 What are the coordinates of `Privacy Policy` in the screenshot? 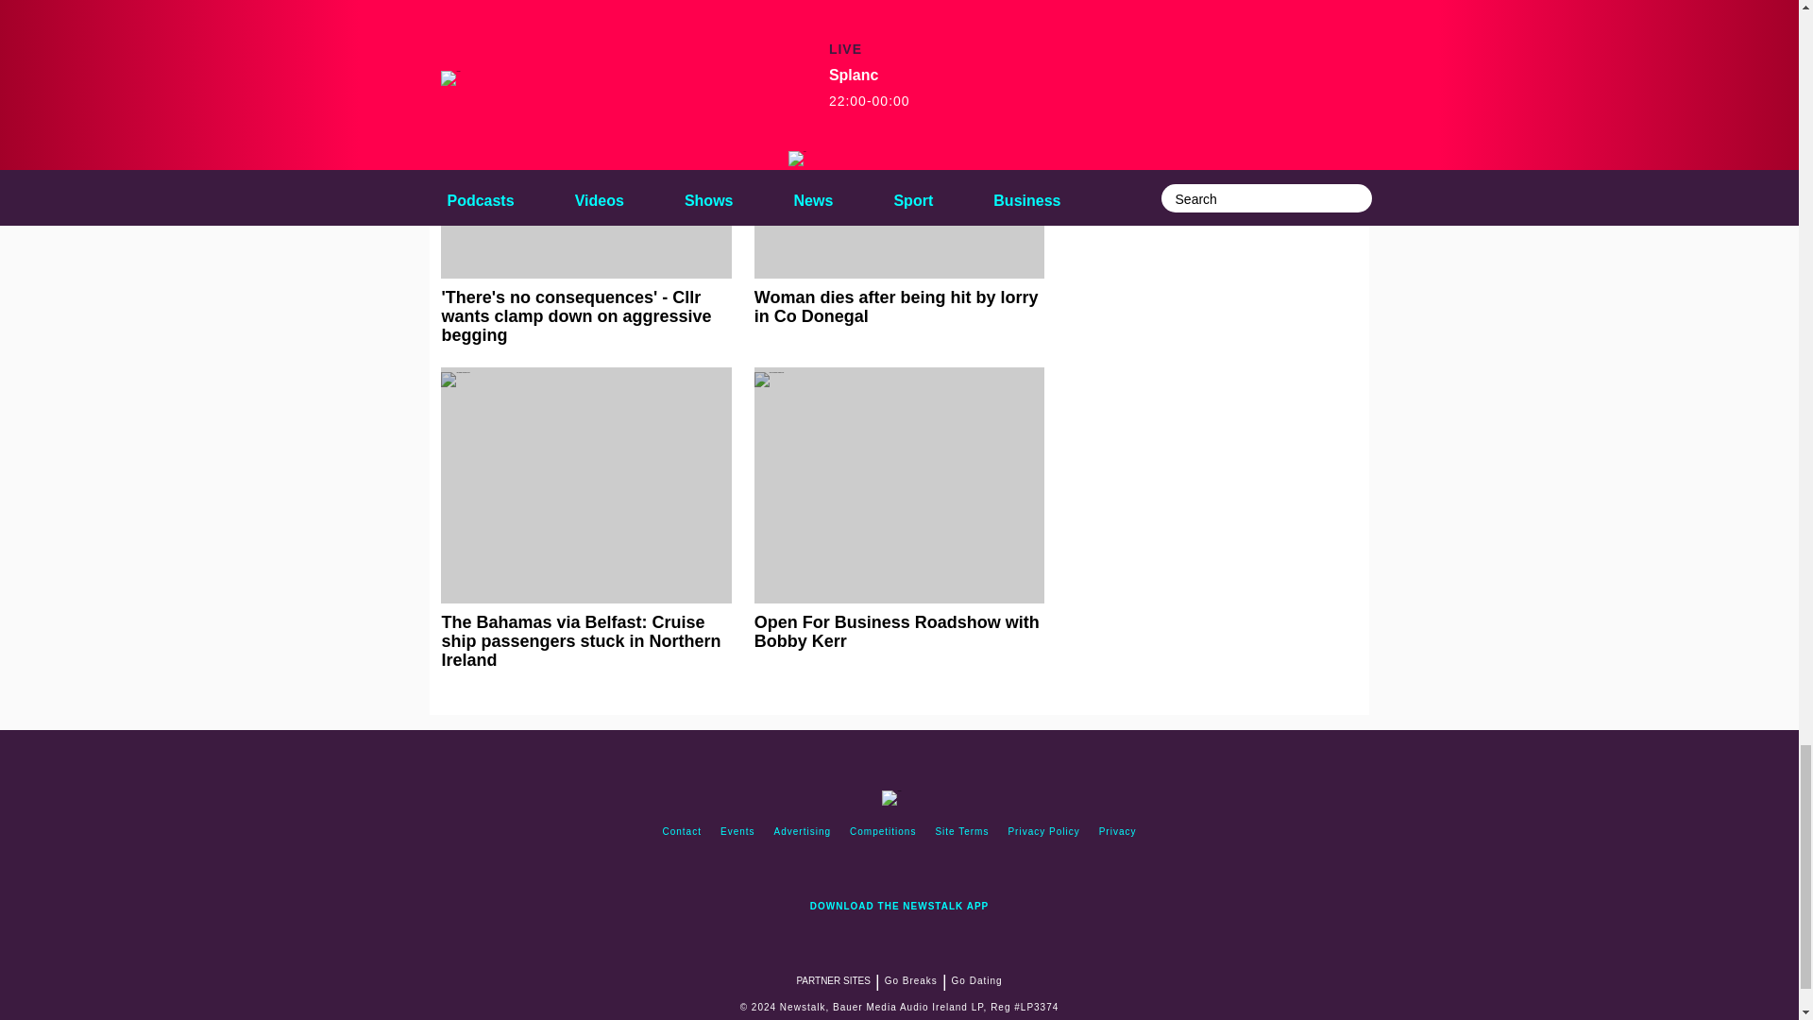 It's located at (1043, 831).